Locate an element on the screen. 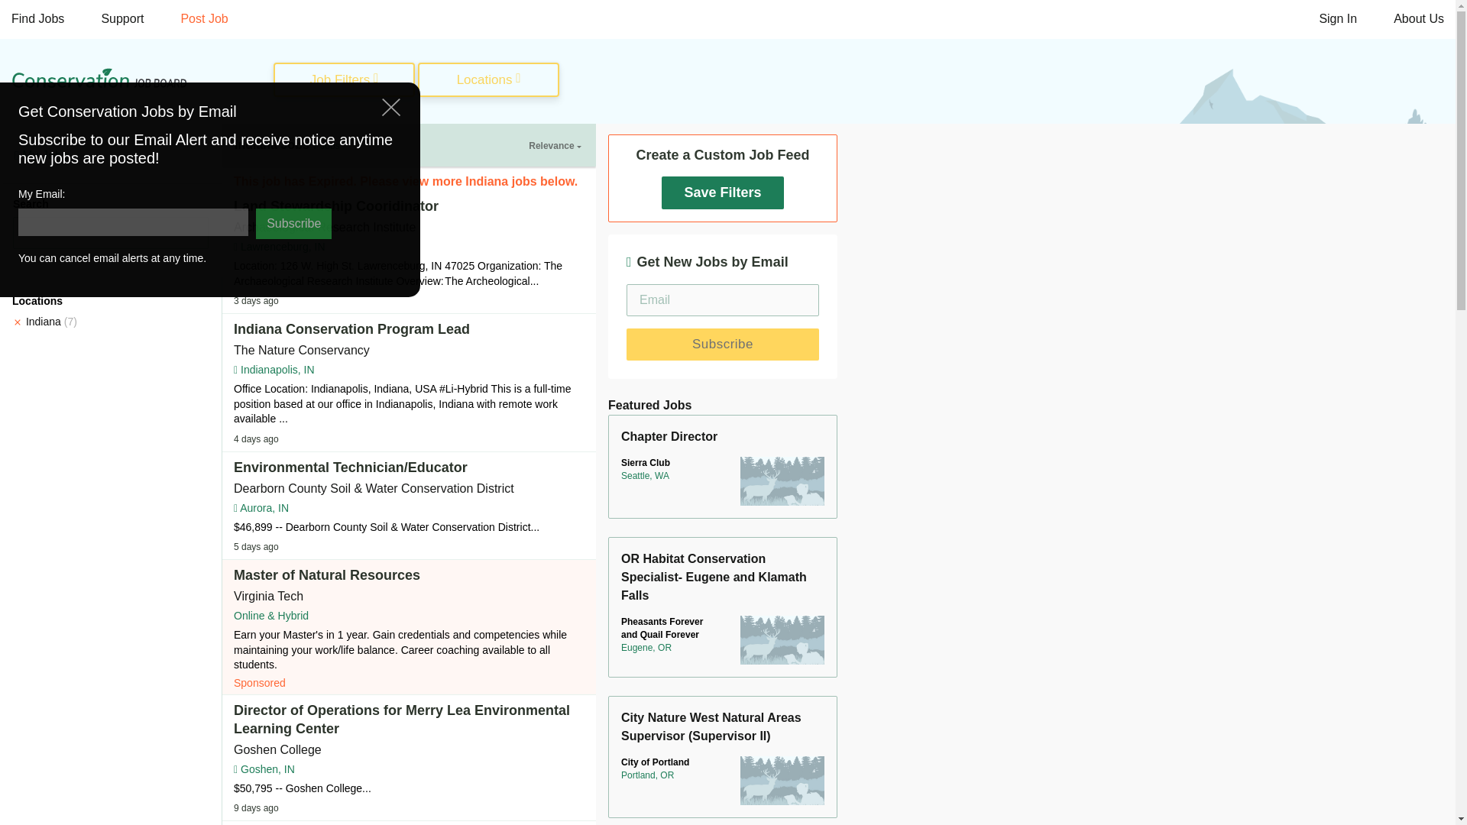 The width and height of the screenshot is (1467, 825). Locations is located at coordinates (488, 80).